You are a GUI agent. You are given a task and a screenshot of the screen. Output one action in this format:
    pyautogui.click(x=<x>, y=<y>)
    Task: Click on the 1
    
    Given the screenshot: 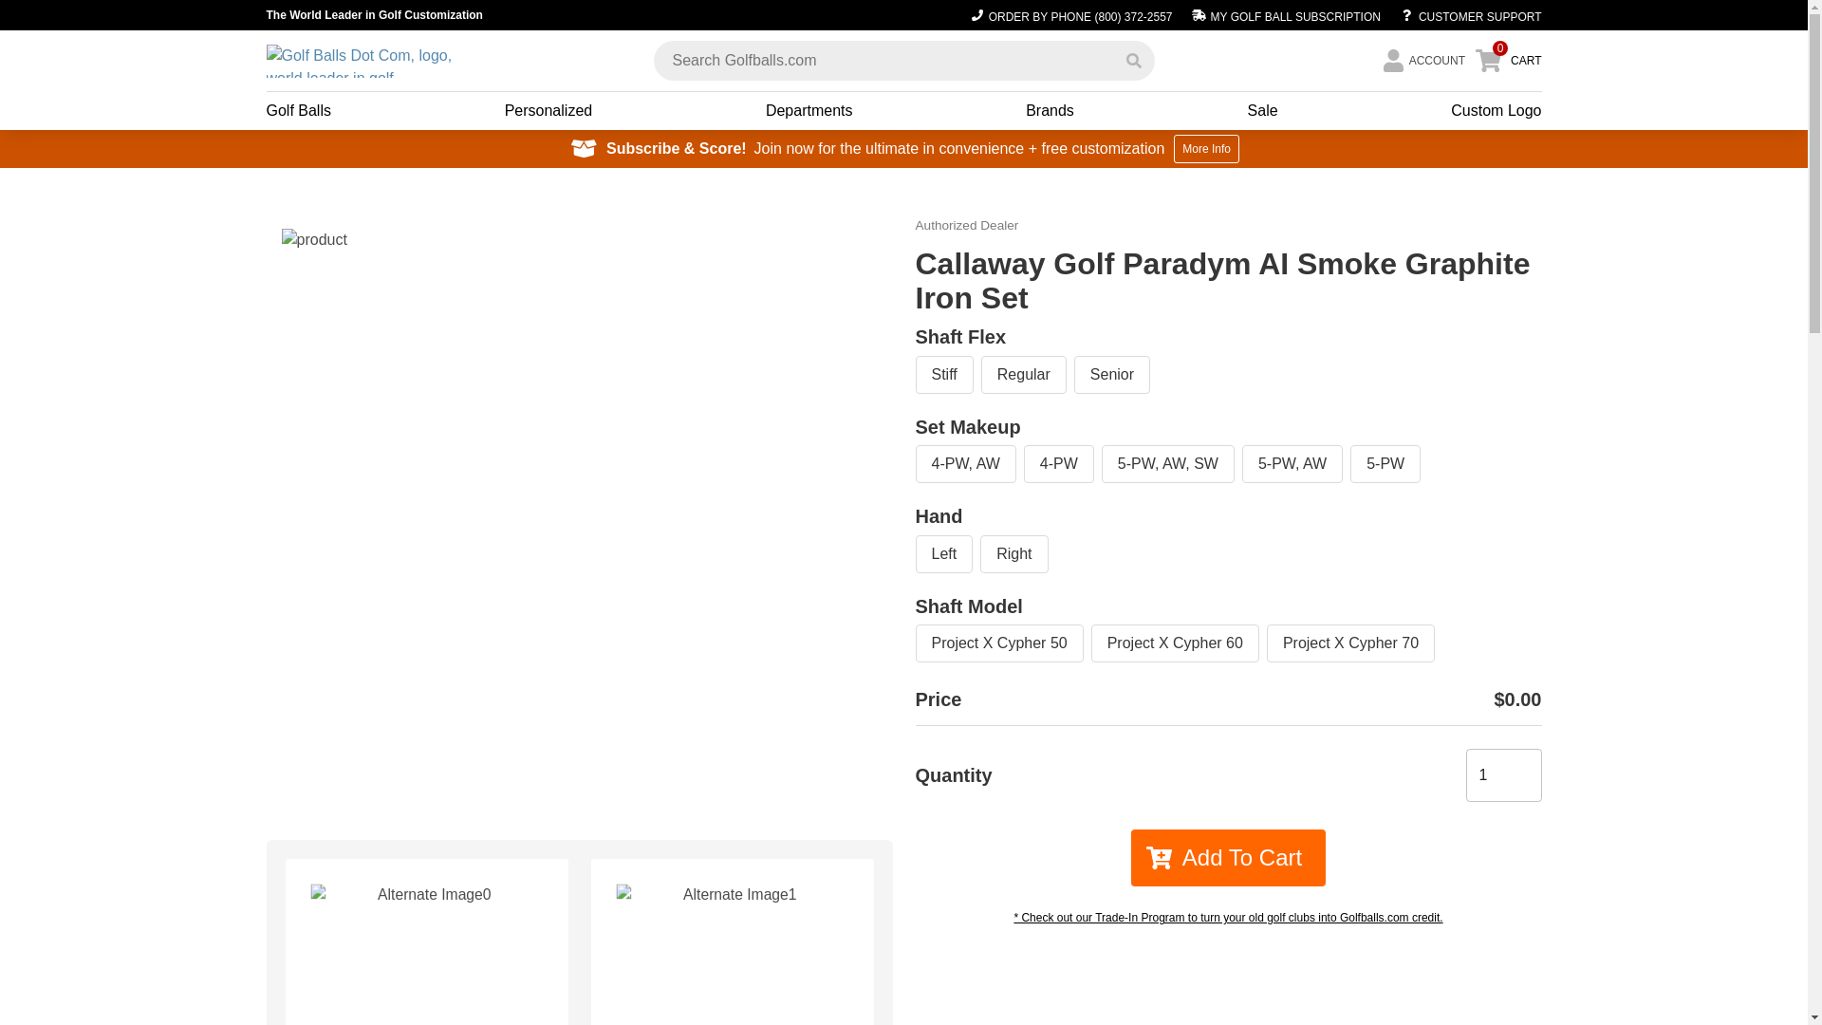 What is the action you would take?
    pyautogui.click(x=1503, y=774)
    